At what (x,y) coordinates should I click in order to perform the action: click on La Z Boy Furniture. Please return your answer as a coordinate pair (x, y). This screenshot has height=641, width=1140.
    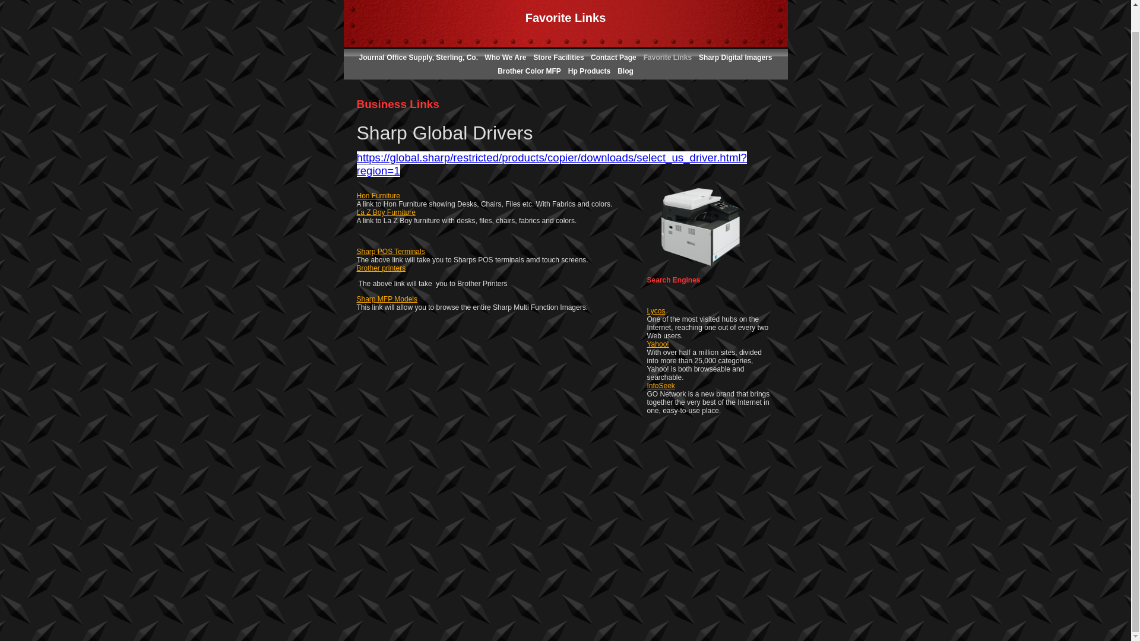
    Looking at the image, I should click on (385, 212).